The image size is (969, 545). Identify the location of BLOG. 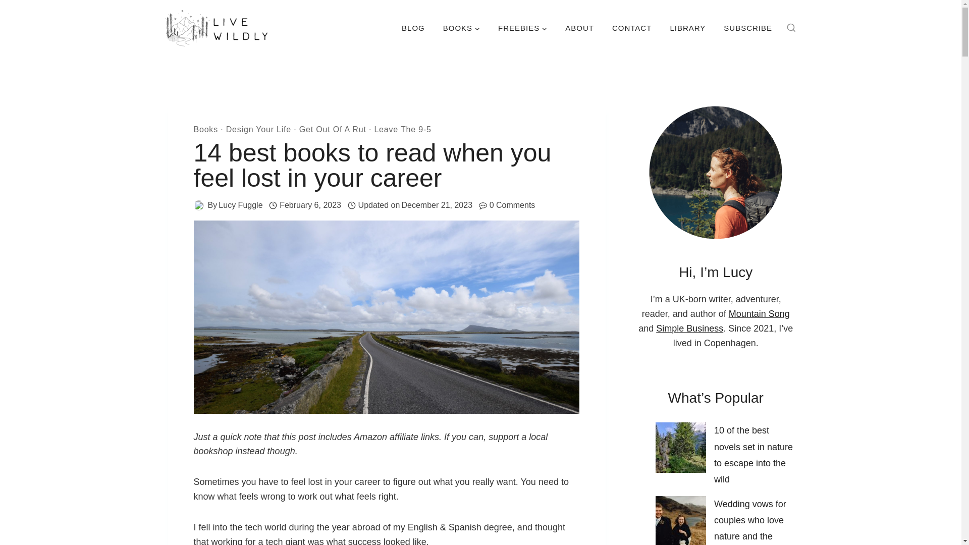
(413, 28).